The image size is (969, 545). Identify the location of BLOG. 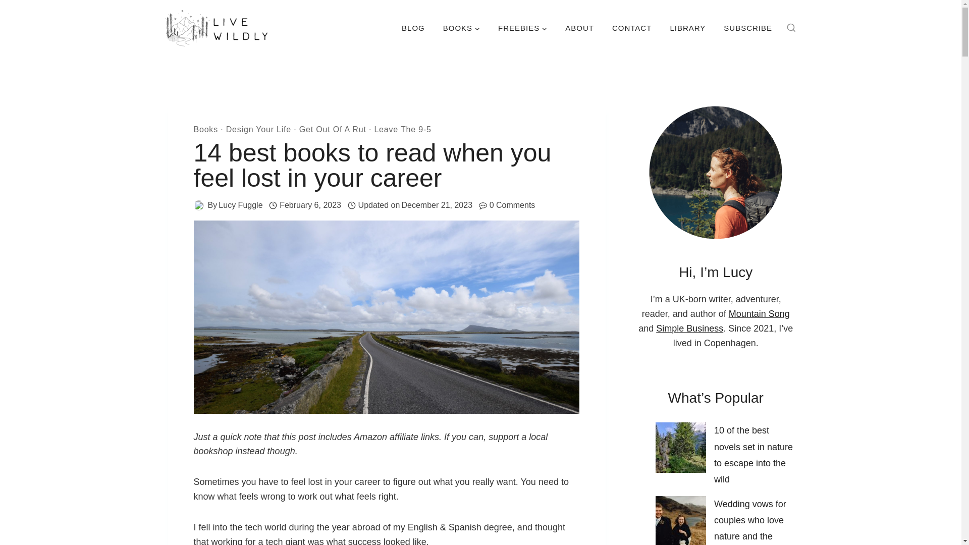
(413, 28).